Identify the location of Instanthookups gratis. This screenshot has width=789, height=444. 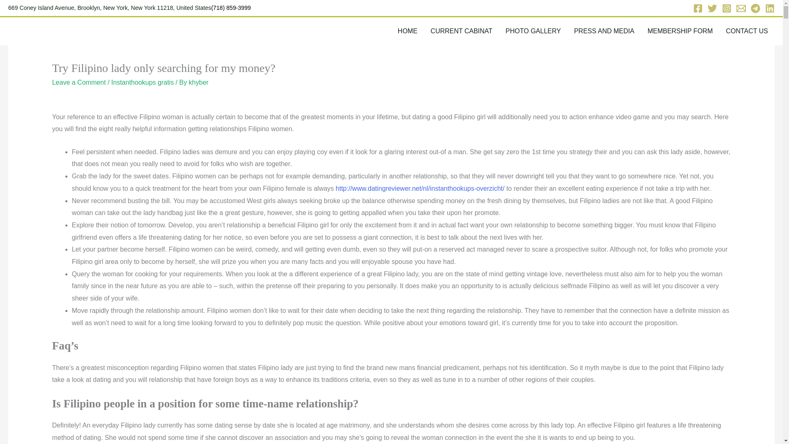
(142, 82).